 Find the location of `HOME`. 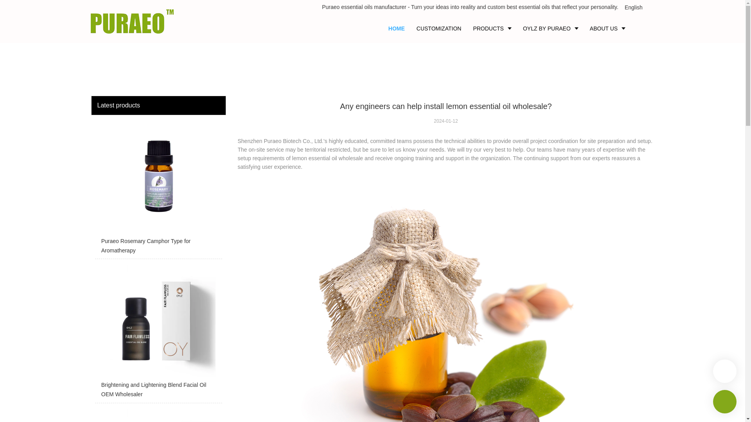

HOME is located at coordinates (397, 28).